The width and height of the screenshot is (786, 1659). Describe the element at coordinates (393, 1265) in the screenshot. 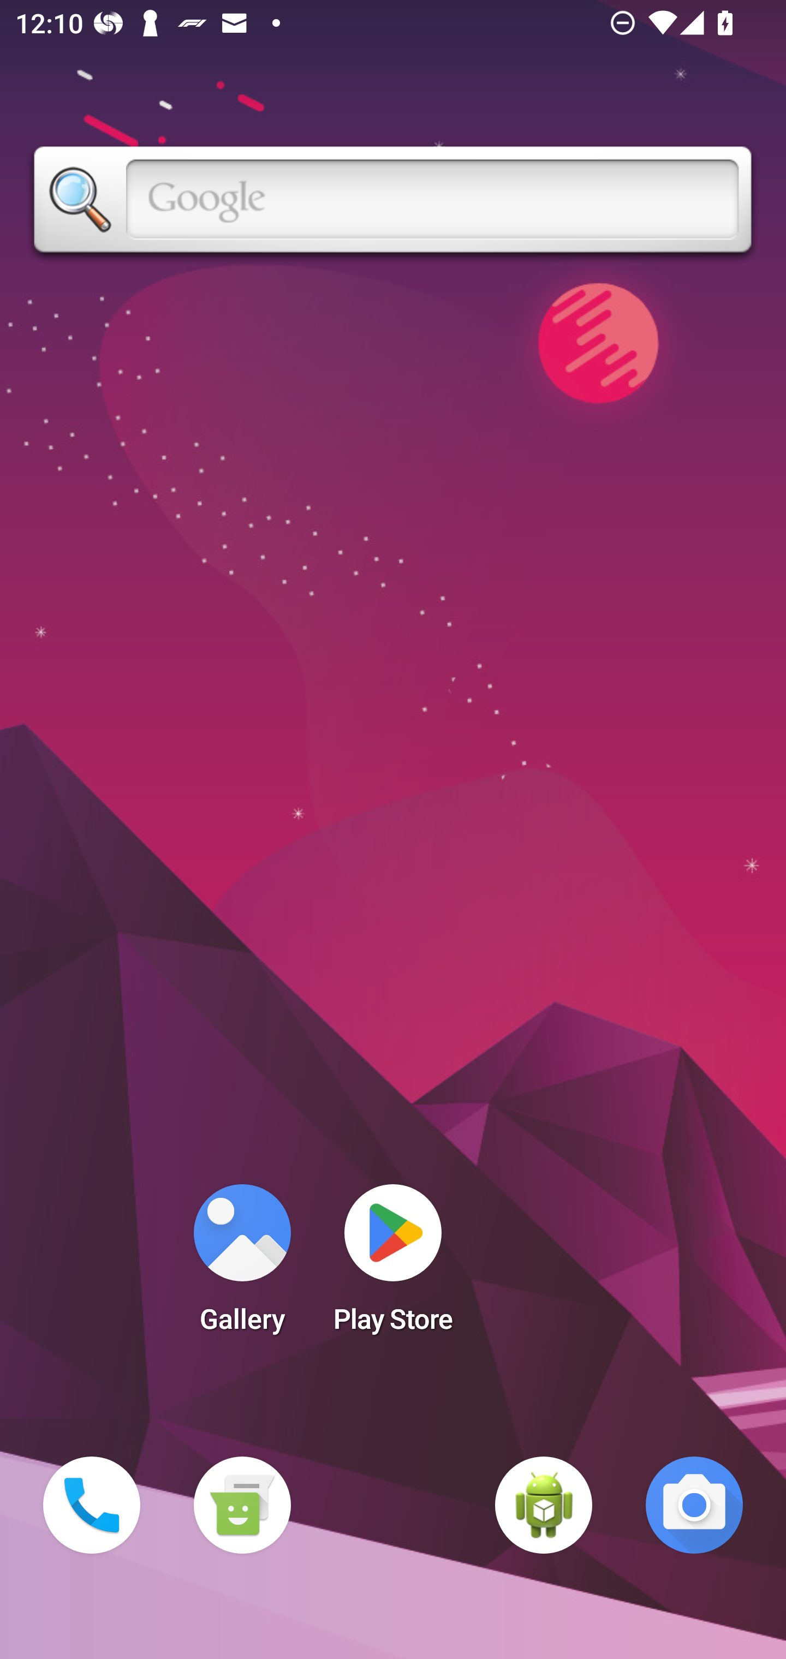

I see `Play Store` at that location.